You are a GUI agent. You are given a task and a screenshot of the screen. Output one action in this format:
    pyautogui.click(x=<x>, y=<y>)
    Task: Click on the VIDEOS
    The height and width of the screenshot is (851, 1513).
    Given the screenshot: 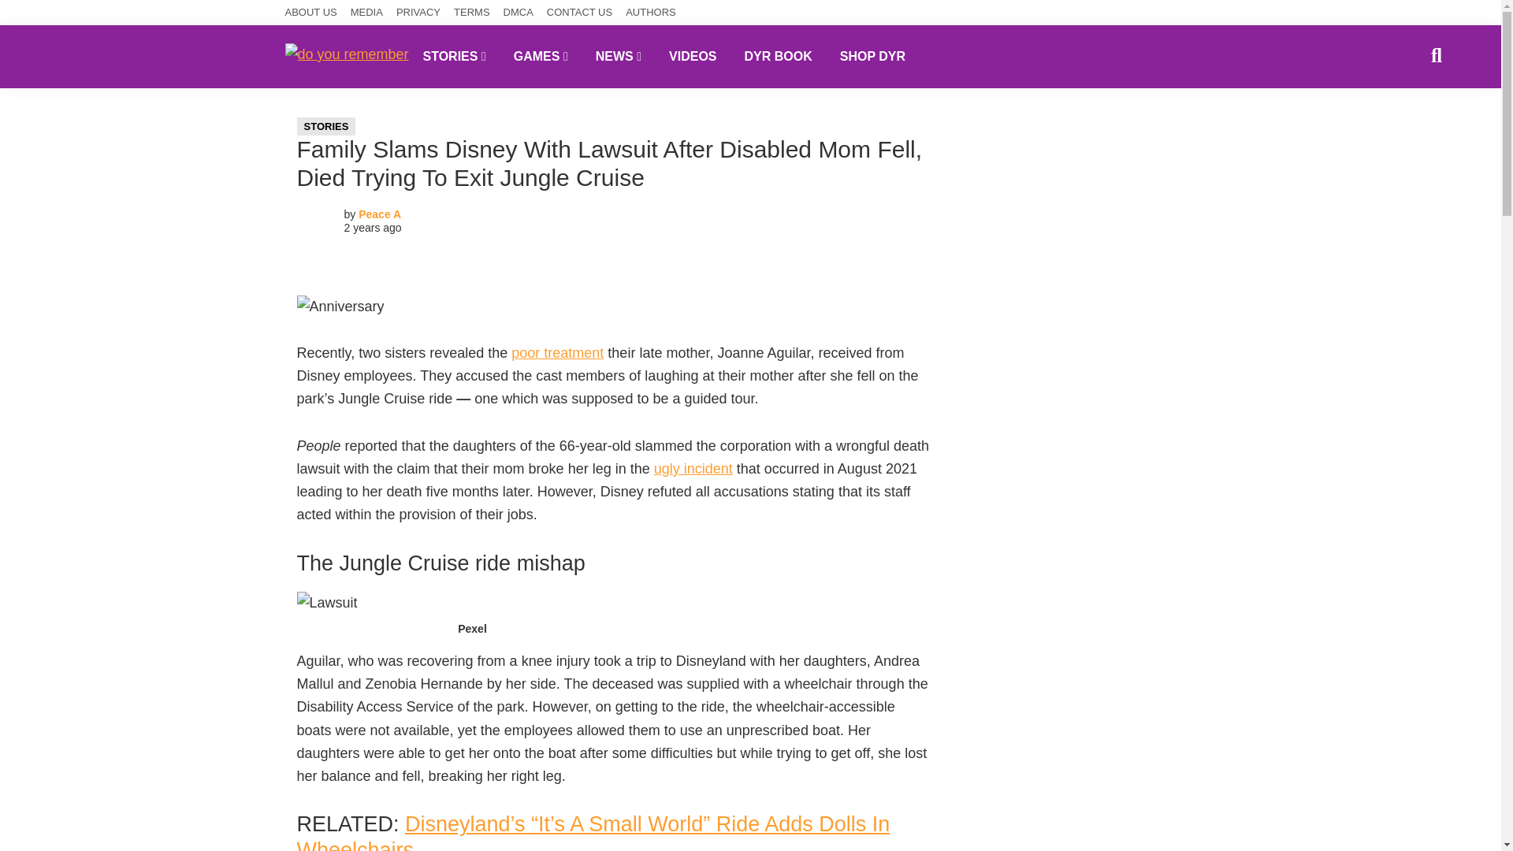 What is the action you would take?
    pyautogui.click(x=692, y=56)
    